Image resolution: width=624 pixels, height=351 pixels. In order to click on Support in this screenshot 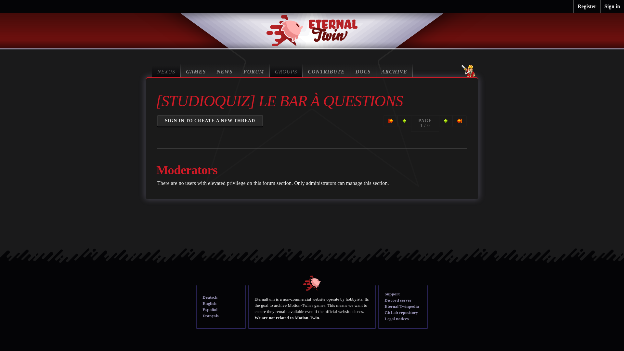, I will do `click(392, 294)`.